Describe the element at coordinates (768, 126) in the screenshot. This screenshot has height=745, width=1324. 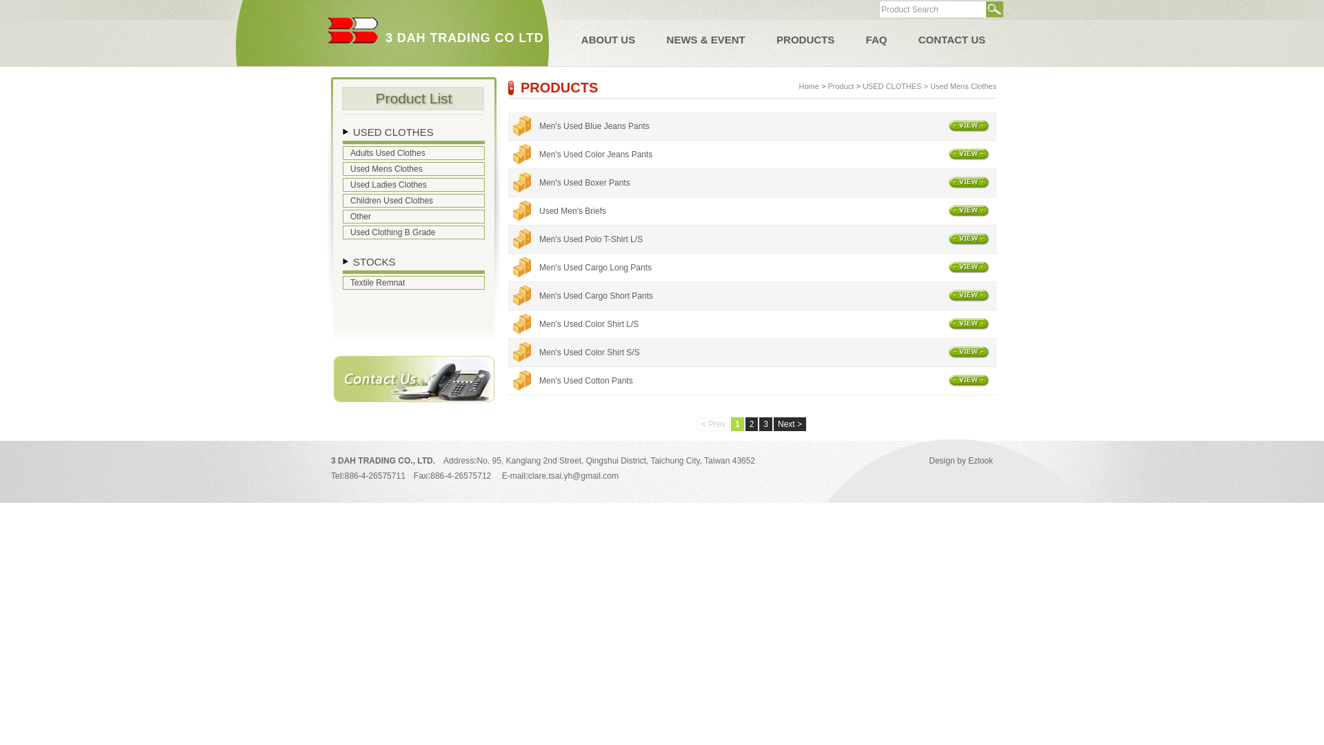
I see `Men's Used Blue Jeans Pants` at that location.